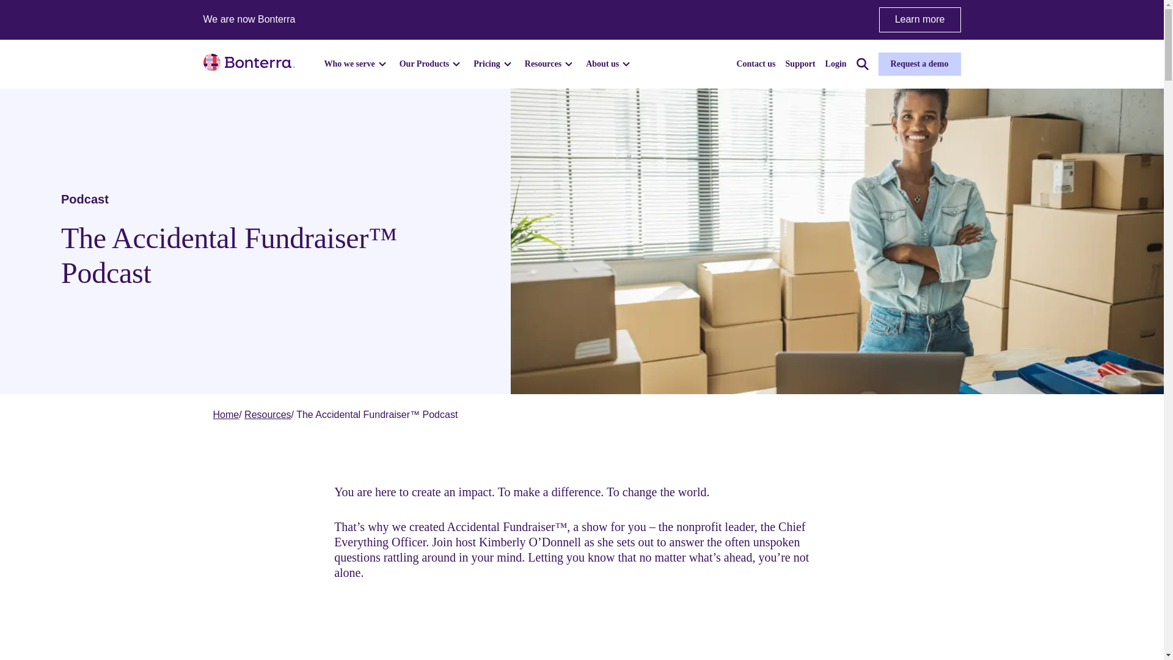 Image resolution: width=1173 pixels, height=660 pixels. What do you see at coordinates (494, 64) in the screenshot?
I see `Pricing` at bounding box center [494, 64].